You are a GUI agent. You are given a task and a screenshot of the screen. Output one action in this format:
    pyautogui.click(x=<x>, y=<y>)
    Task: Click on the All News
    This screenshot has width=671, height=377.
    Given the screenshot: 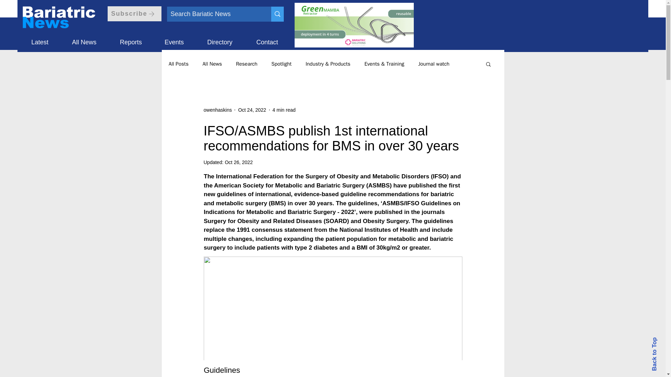 What is the action you would take?
    pyautogui.click(x=212, y=64)
    